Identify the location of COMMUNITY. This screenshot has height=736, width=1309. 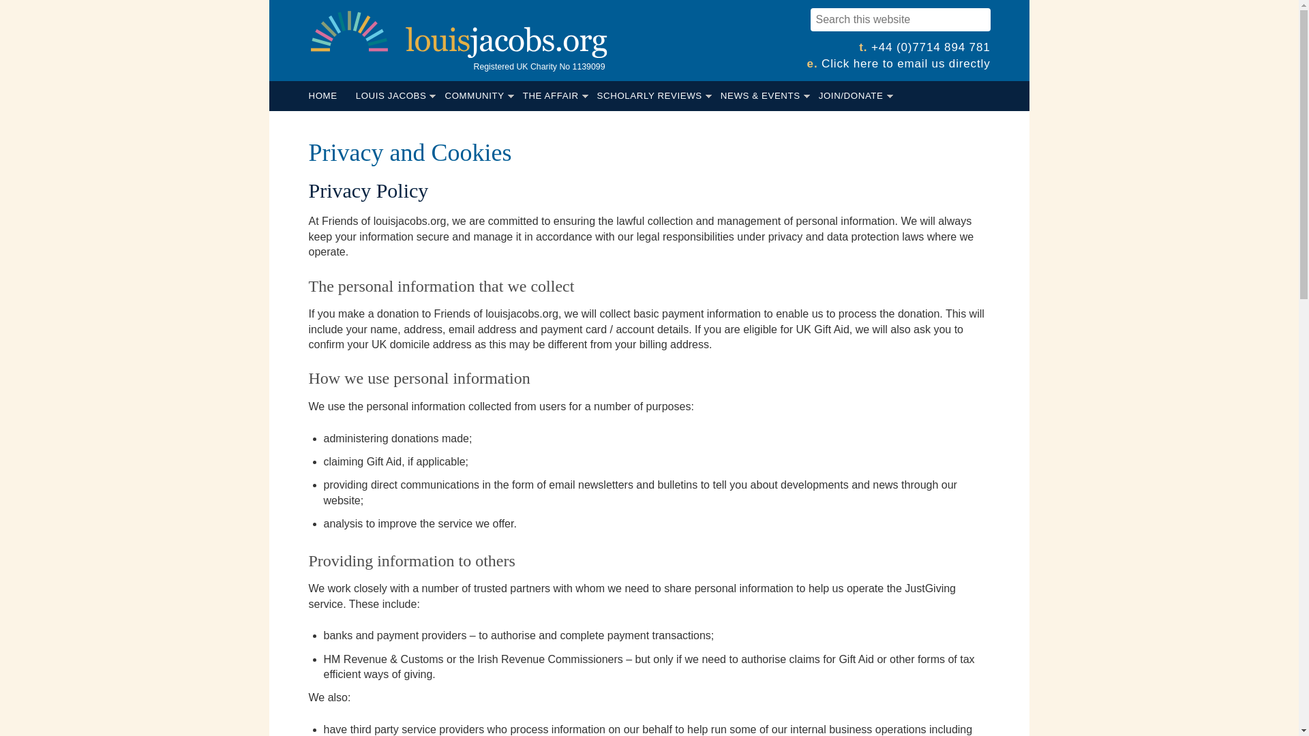
(479, 95).